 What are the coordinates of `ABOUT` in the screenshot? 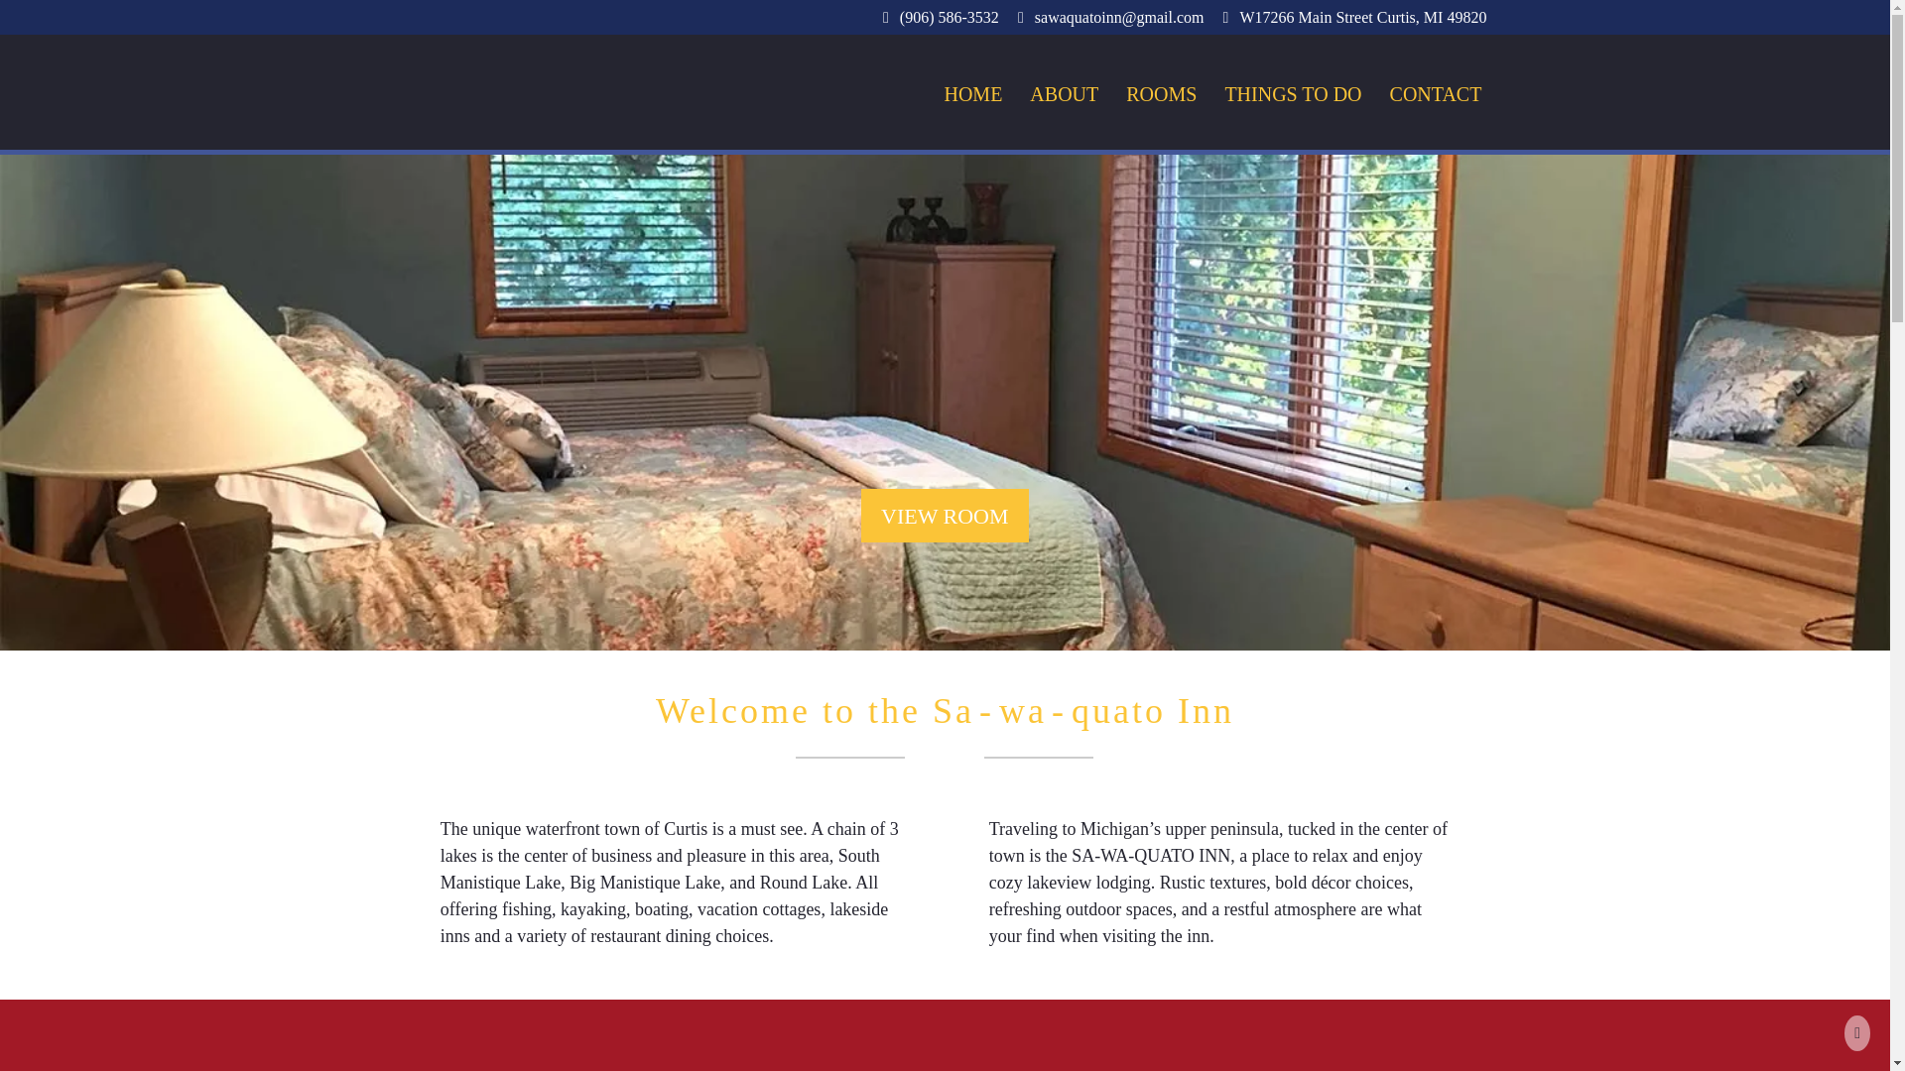 It's located at (1064, 94).